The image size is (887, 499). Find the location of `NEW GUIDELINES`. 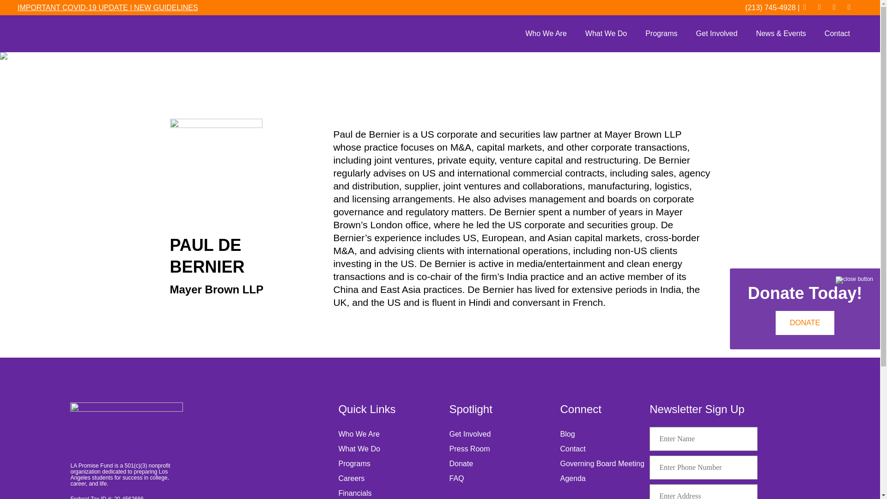

NEW GUIDELINES is located at coordinates (165, 7).